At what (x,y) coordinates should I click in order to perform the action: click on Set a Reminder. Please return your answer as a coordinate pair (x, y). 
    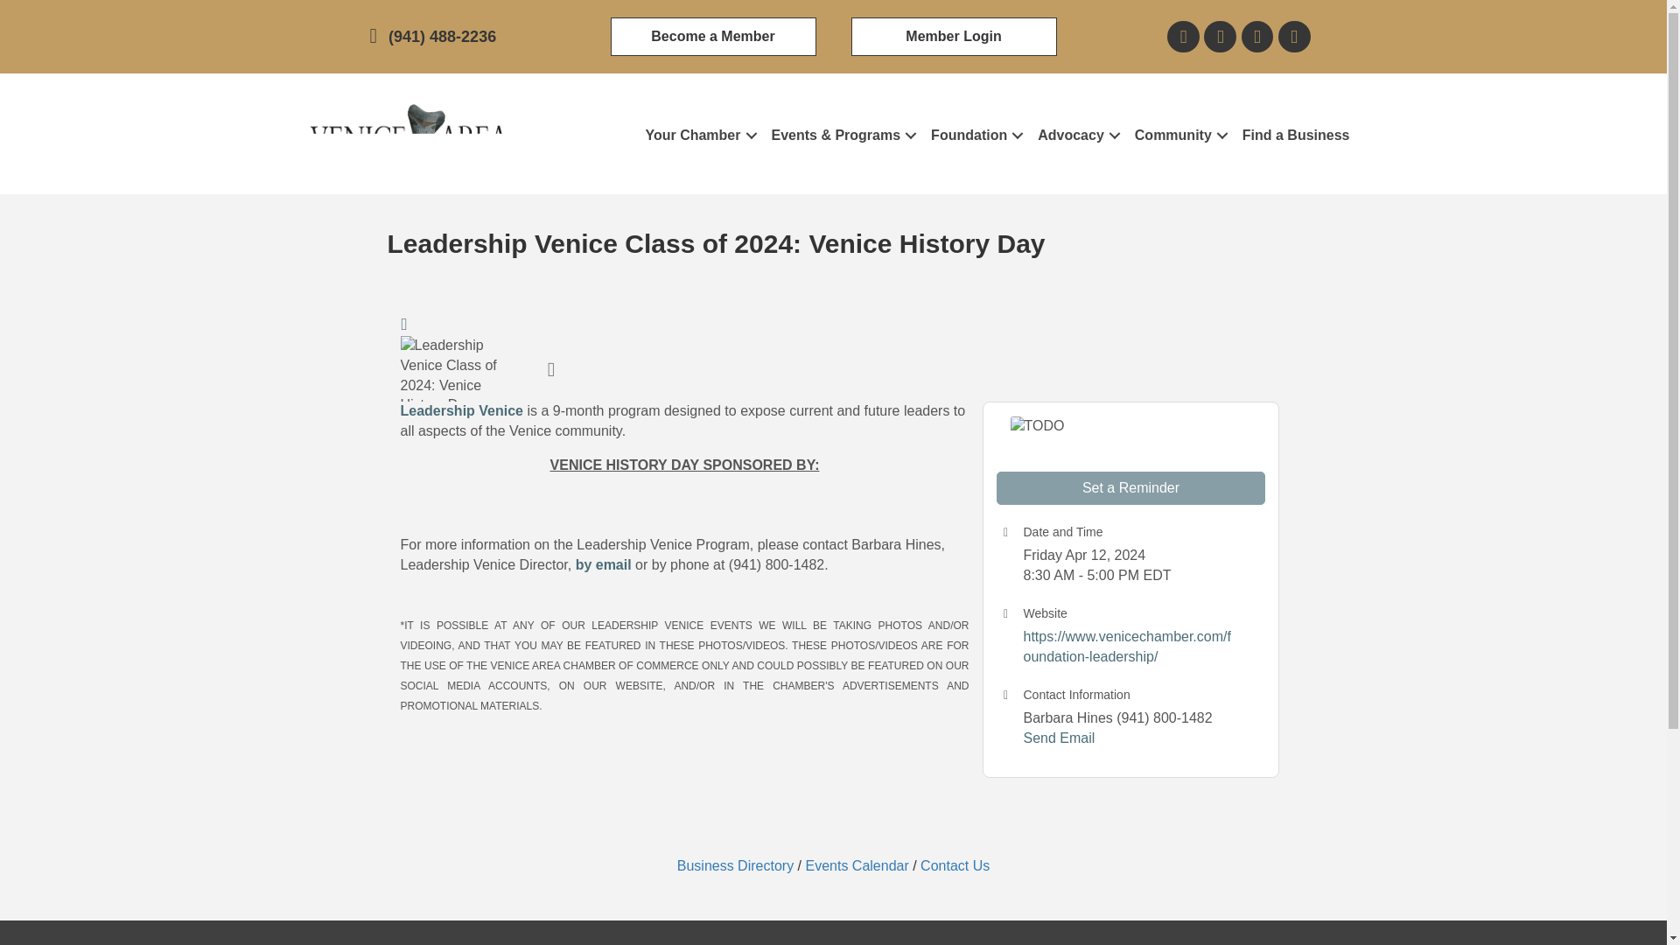
    Looking at the image, I should click on (1130, 487).